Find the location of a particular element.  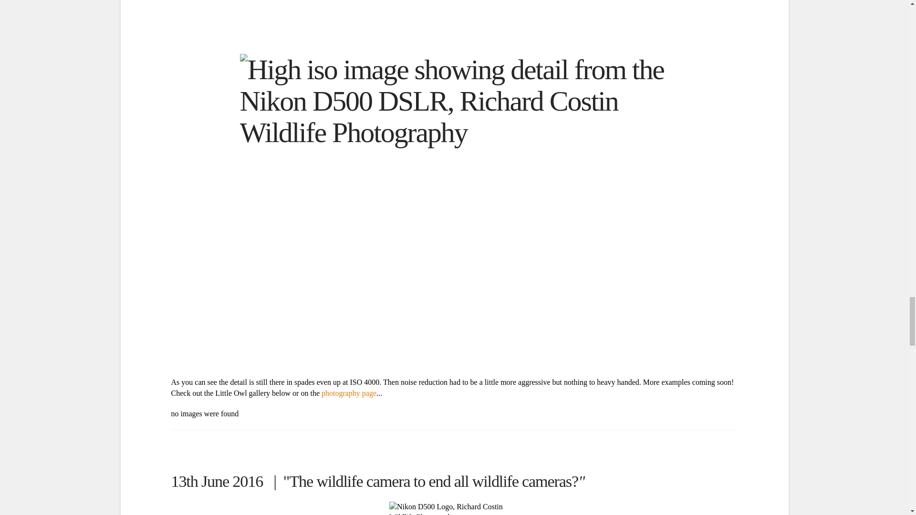

photography page is located at coordinates (349, 393).